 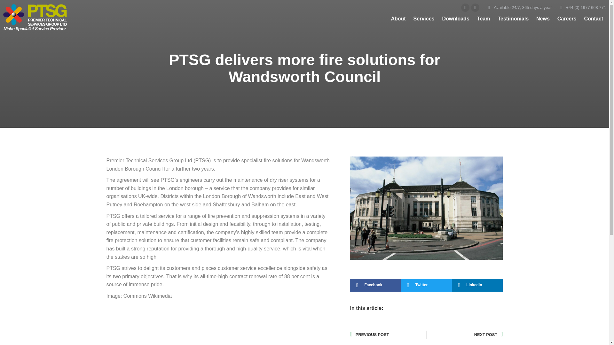 What do you see at coordinates (484, 19) in the screenshot?
I see `Team` at bounding box center [484, 19].